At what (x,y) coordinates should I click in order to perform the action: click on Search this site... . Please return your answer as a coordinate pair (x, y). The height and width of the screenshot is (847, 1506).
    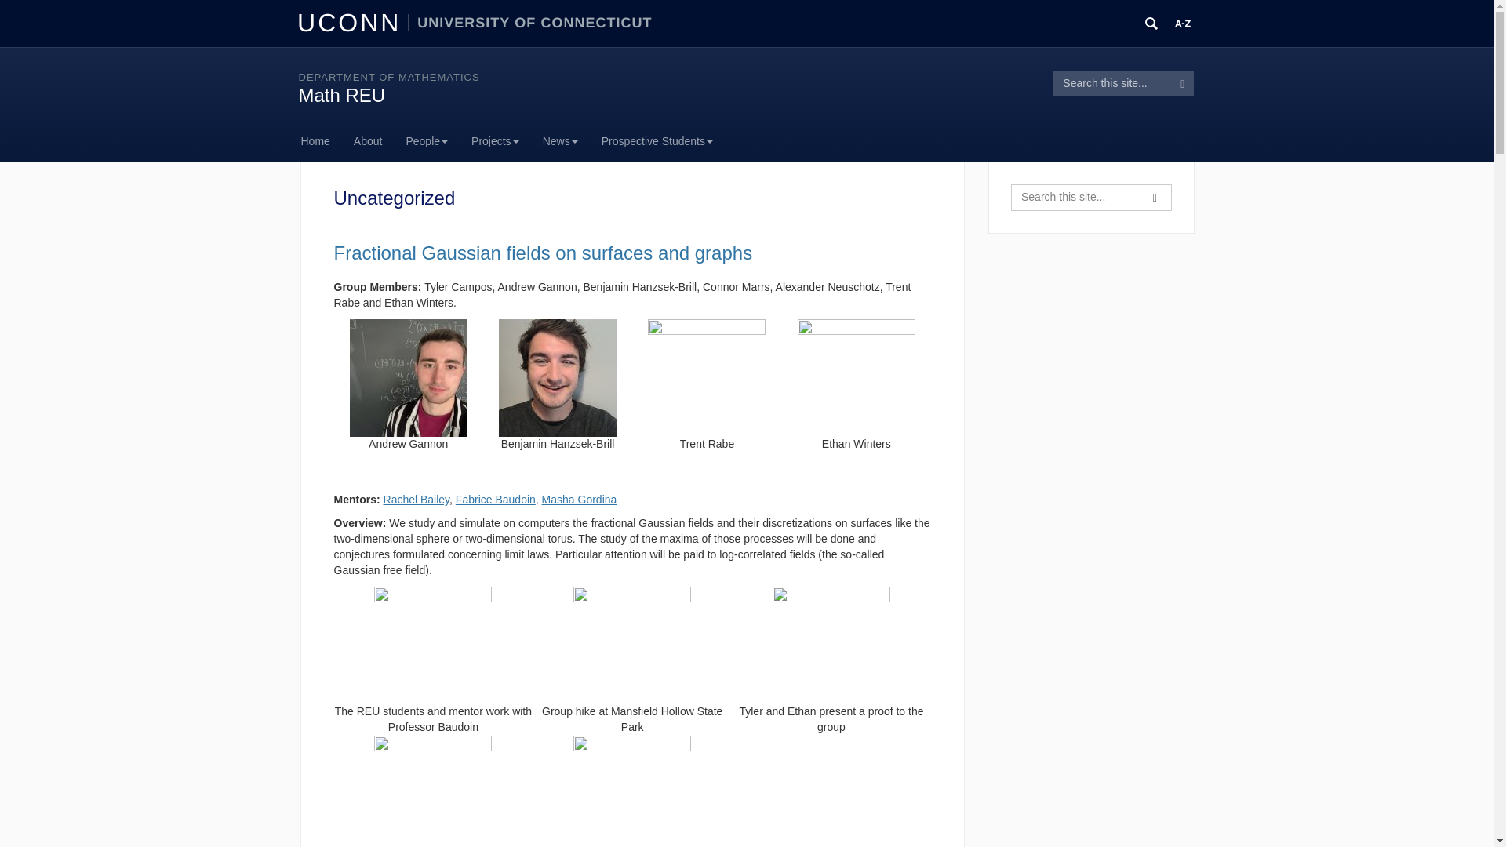
    Looking at the image, I should click on (1075, 198).